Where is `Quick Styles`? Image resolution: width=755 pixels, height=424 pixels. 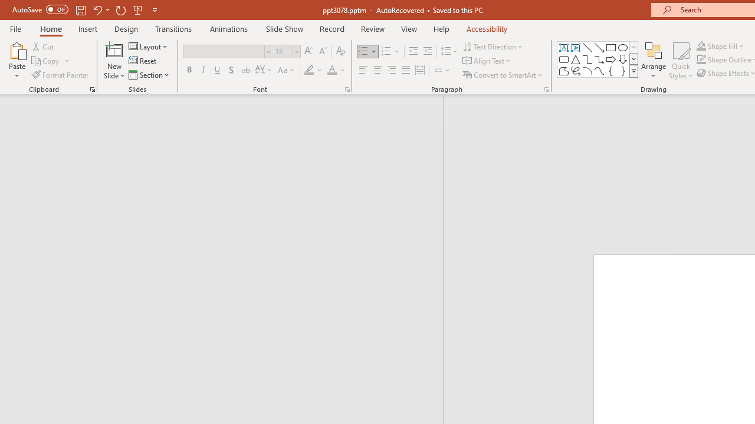
Quick Styles is located at coordinates (681, 60).